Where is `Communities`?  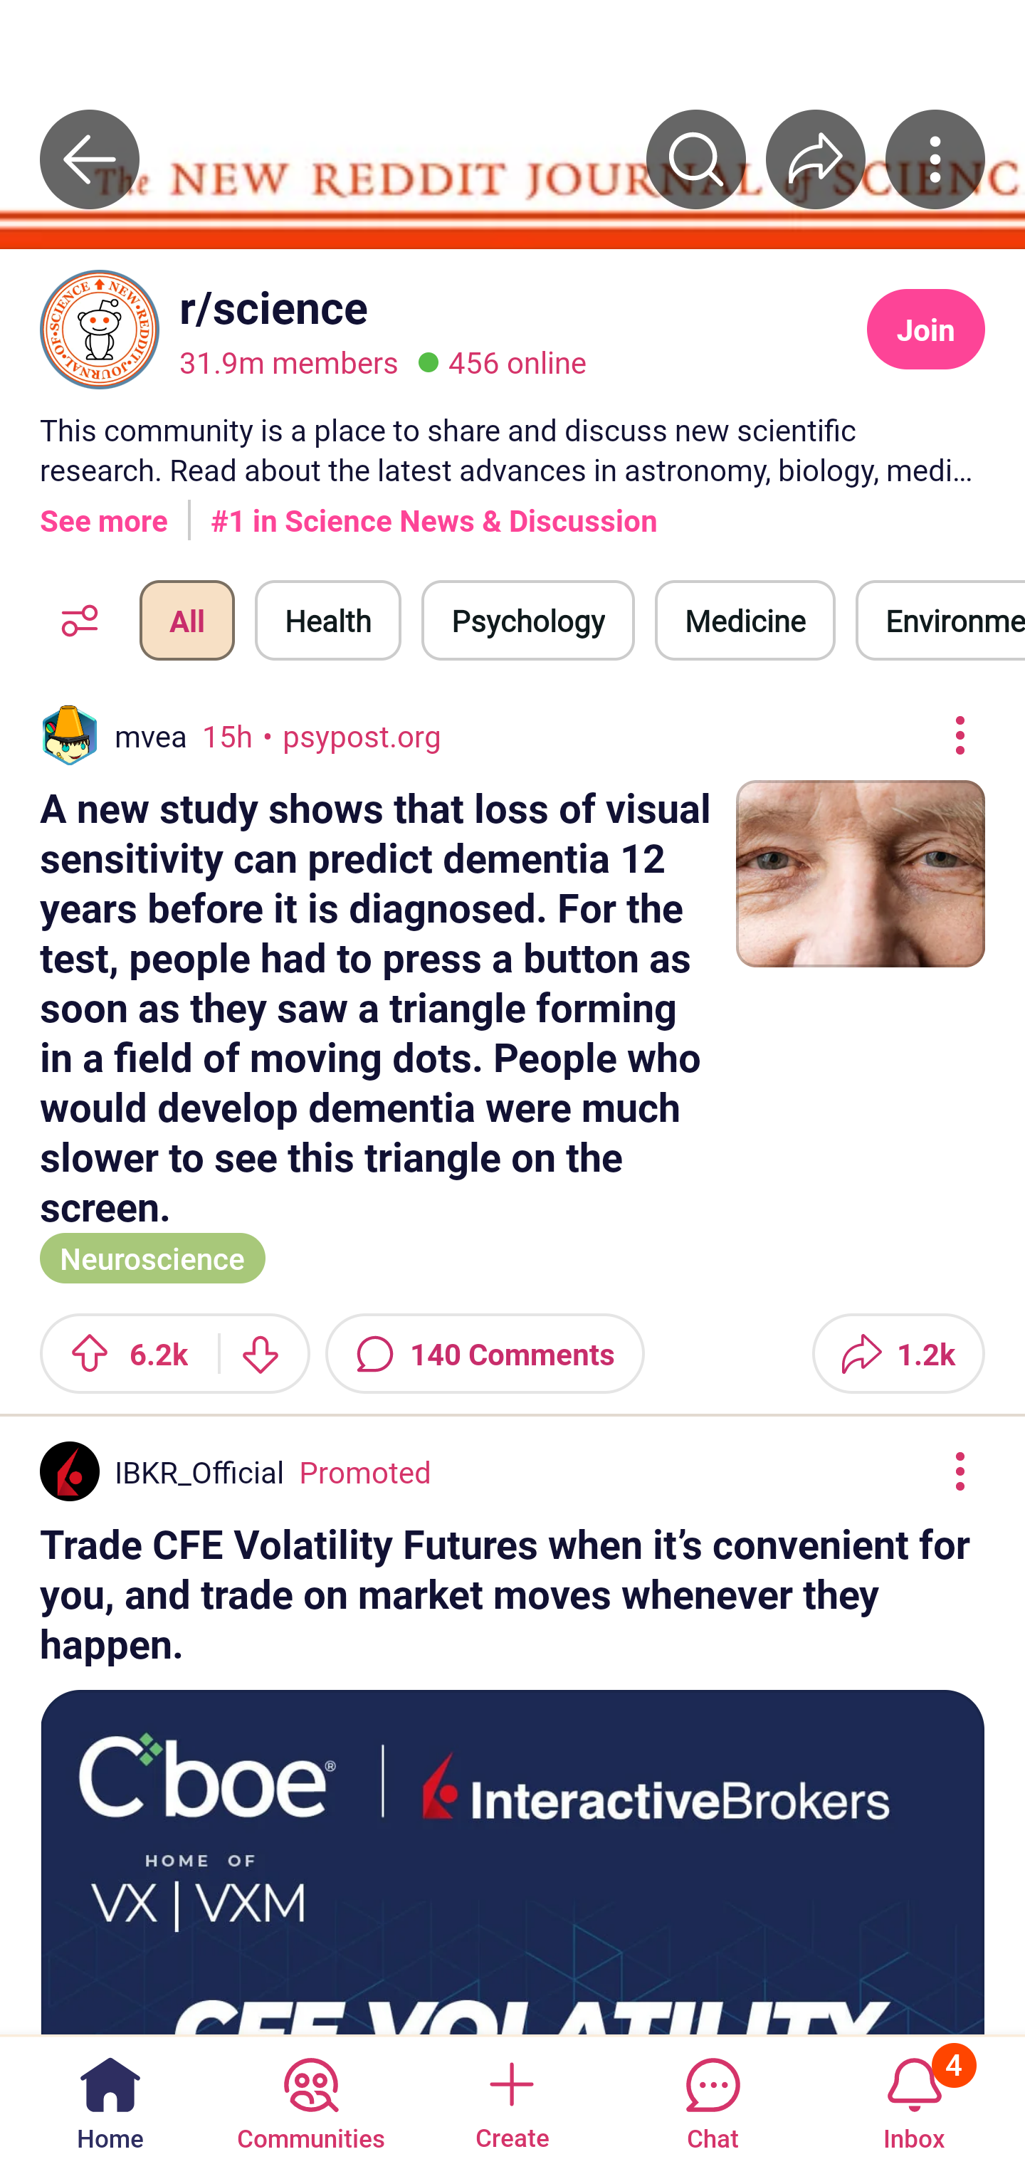 Communities is located at coordinates (310, 2099).